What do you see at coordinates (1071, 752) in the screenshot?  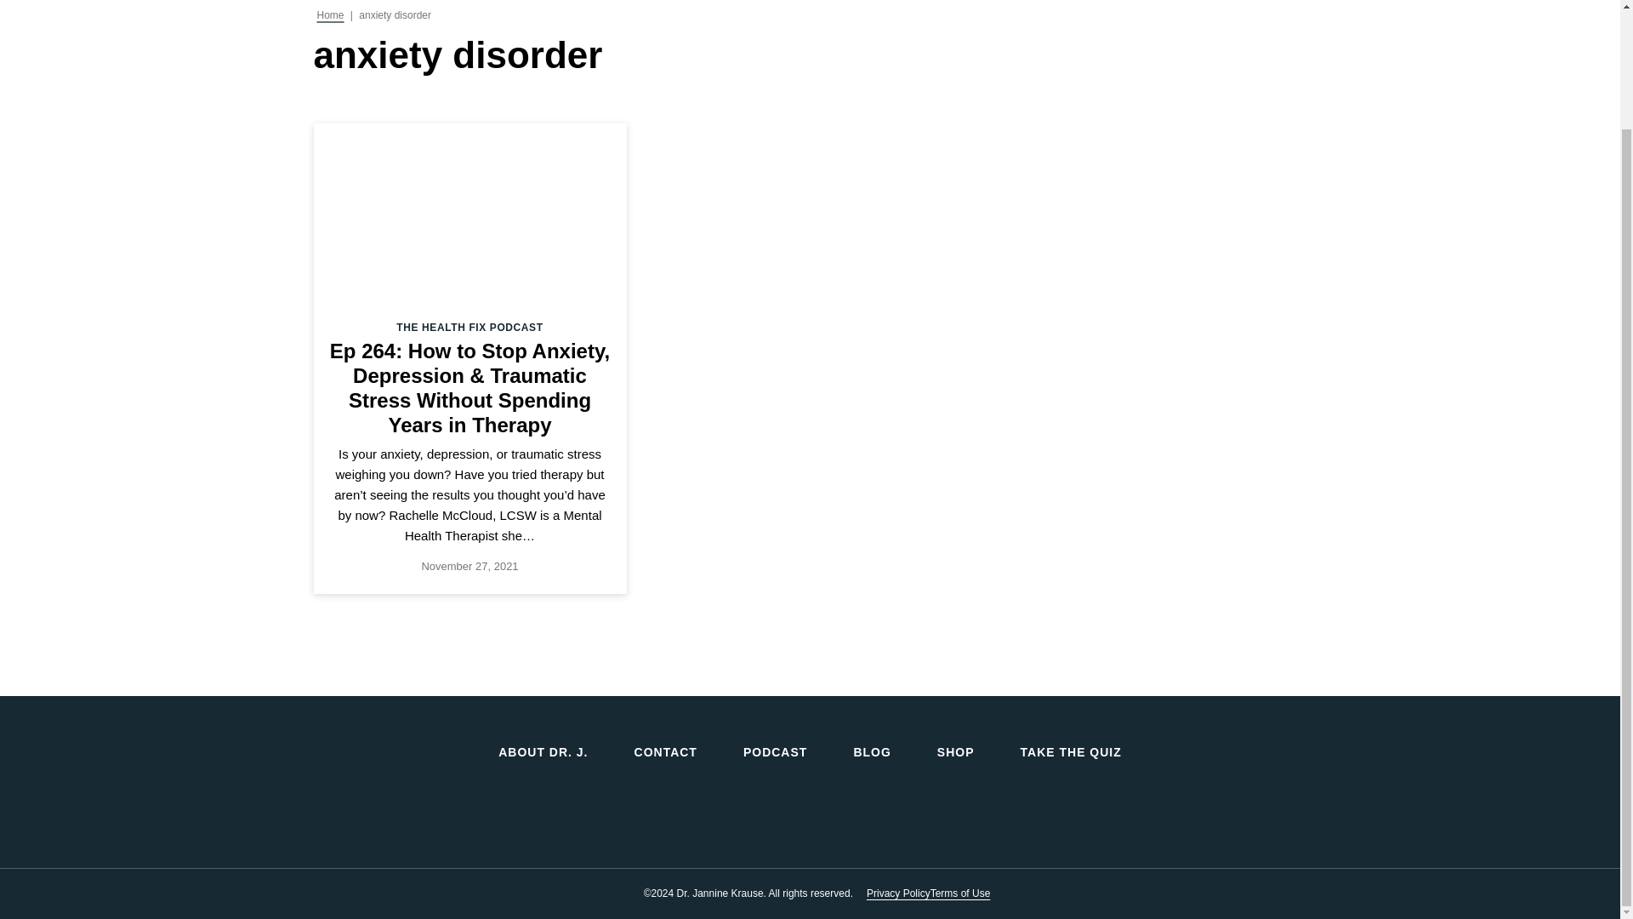 I see `TAKE THE QUIZ` at bounding box center [1071, 752].